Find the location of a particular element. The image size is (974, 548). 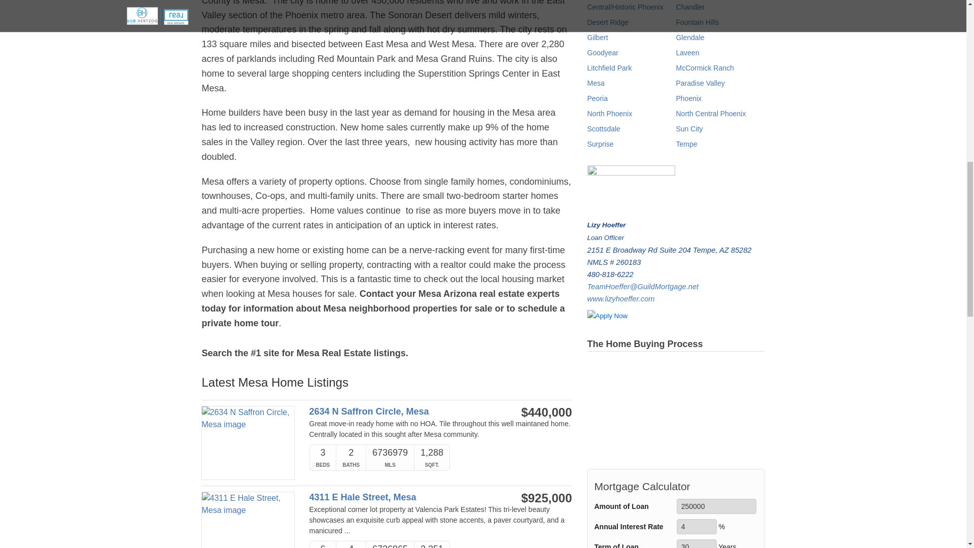

Guild Mortgage is located at coordinates (614, 317).